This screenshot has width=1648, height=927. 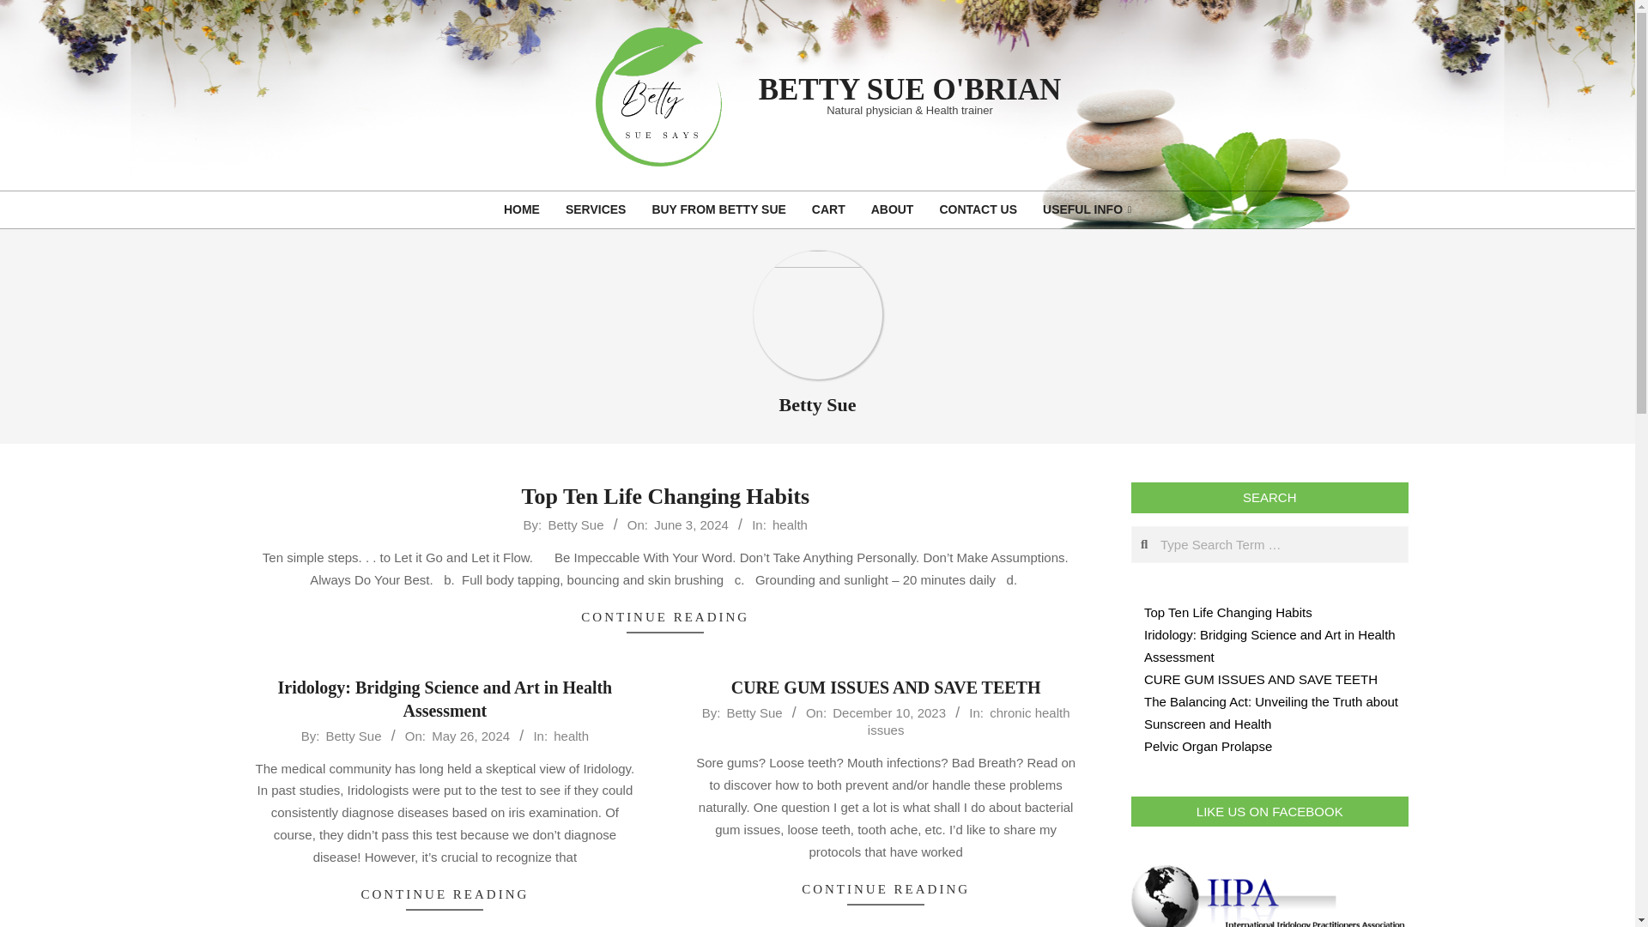 What do you see at coordinates (575, 524) in the screenshot?
I see `Betty Sue` at bounding box center [575, 524].